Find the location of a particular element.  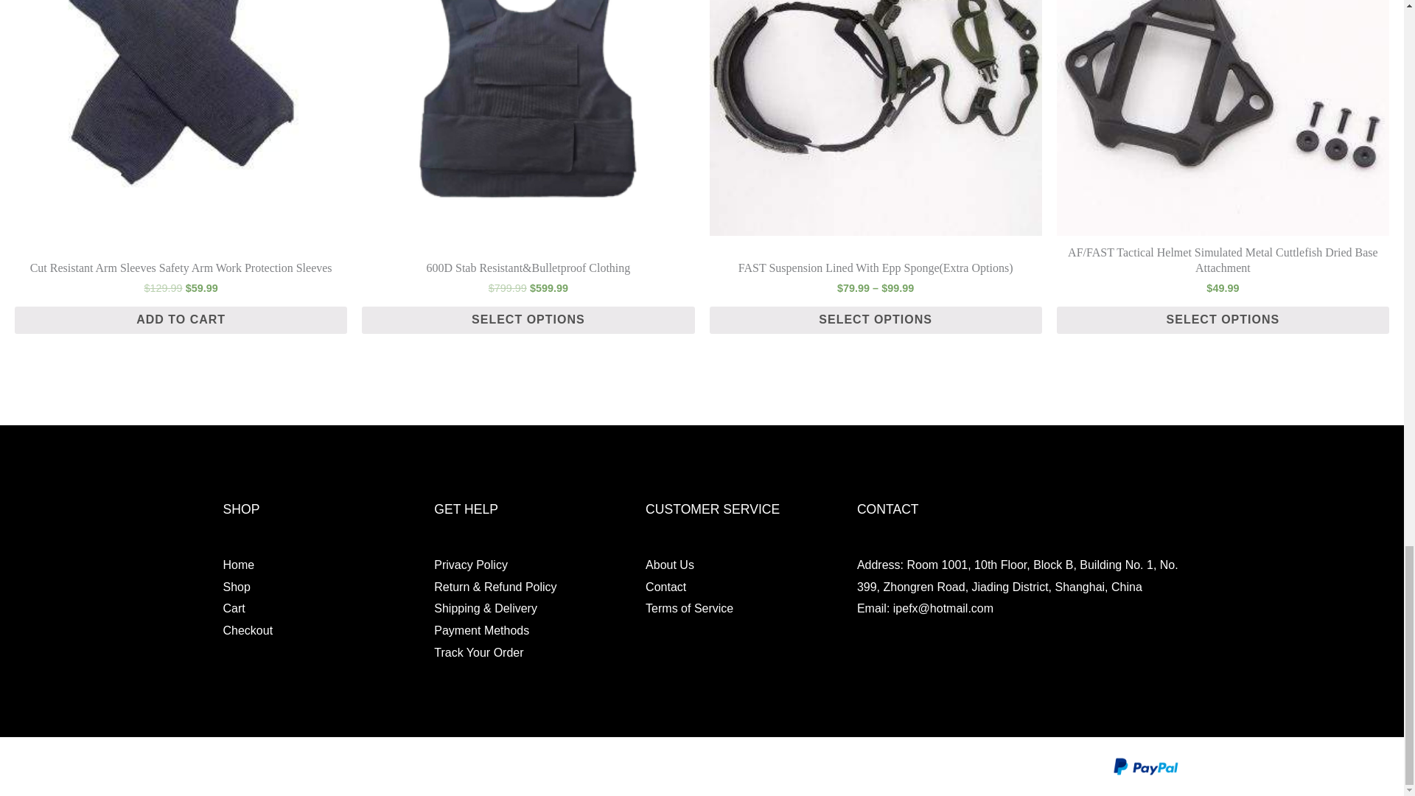

ADD TO CART is located at coordinates (180, 320).